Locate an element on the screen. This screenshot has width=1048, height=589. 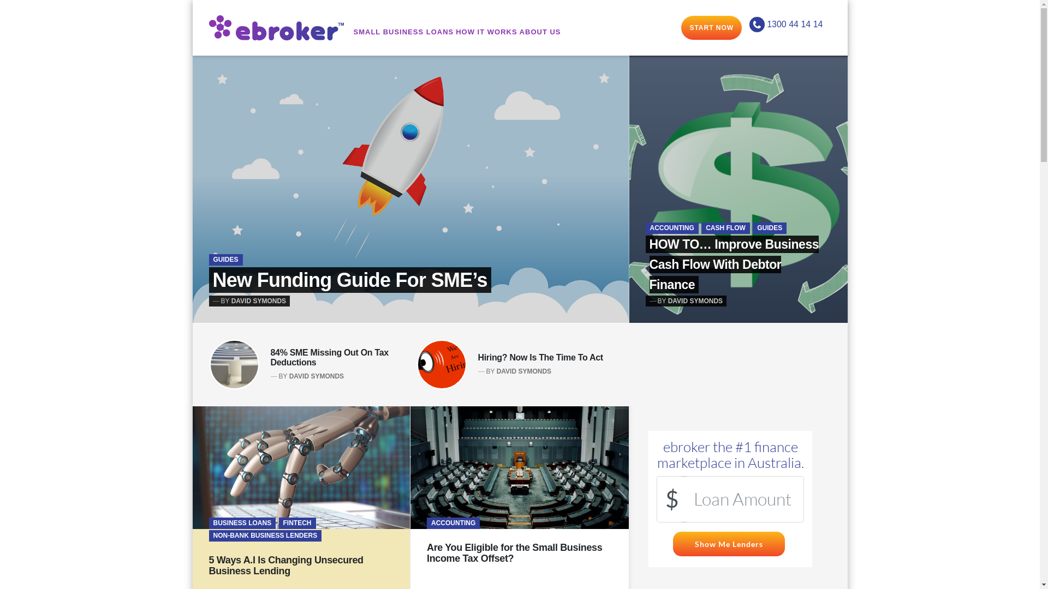
Skip to content is located at coordinates (192, 0).